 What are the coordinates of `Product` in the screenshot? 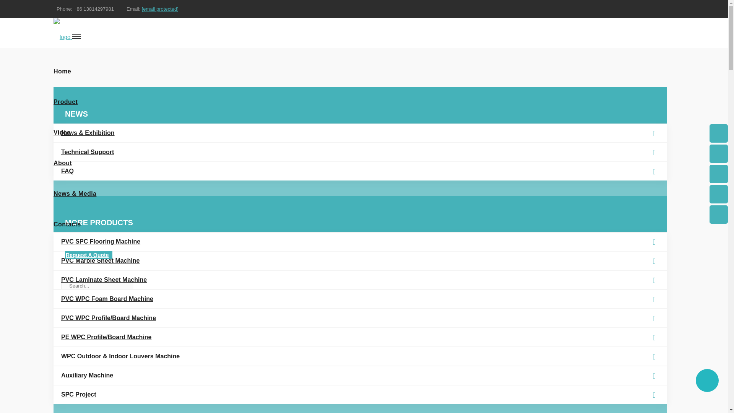 It's located at (359, 102).